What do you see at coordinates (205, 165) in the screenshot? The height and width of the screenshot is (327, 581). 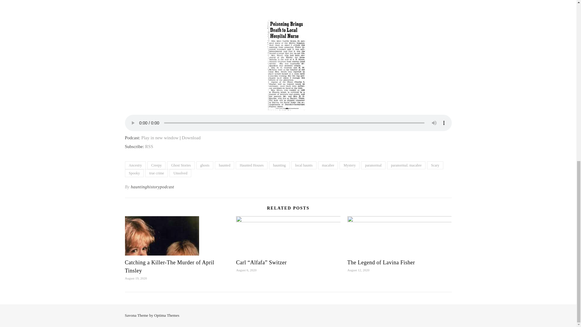 I see `ghosts` at bounding box center [205, 165].